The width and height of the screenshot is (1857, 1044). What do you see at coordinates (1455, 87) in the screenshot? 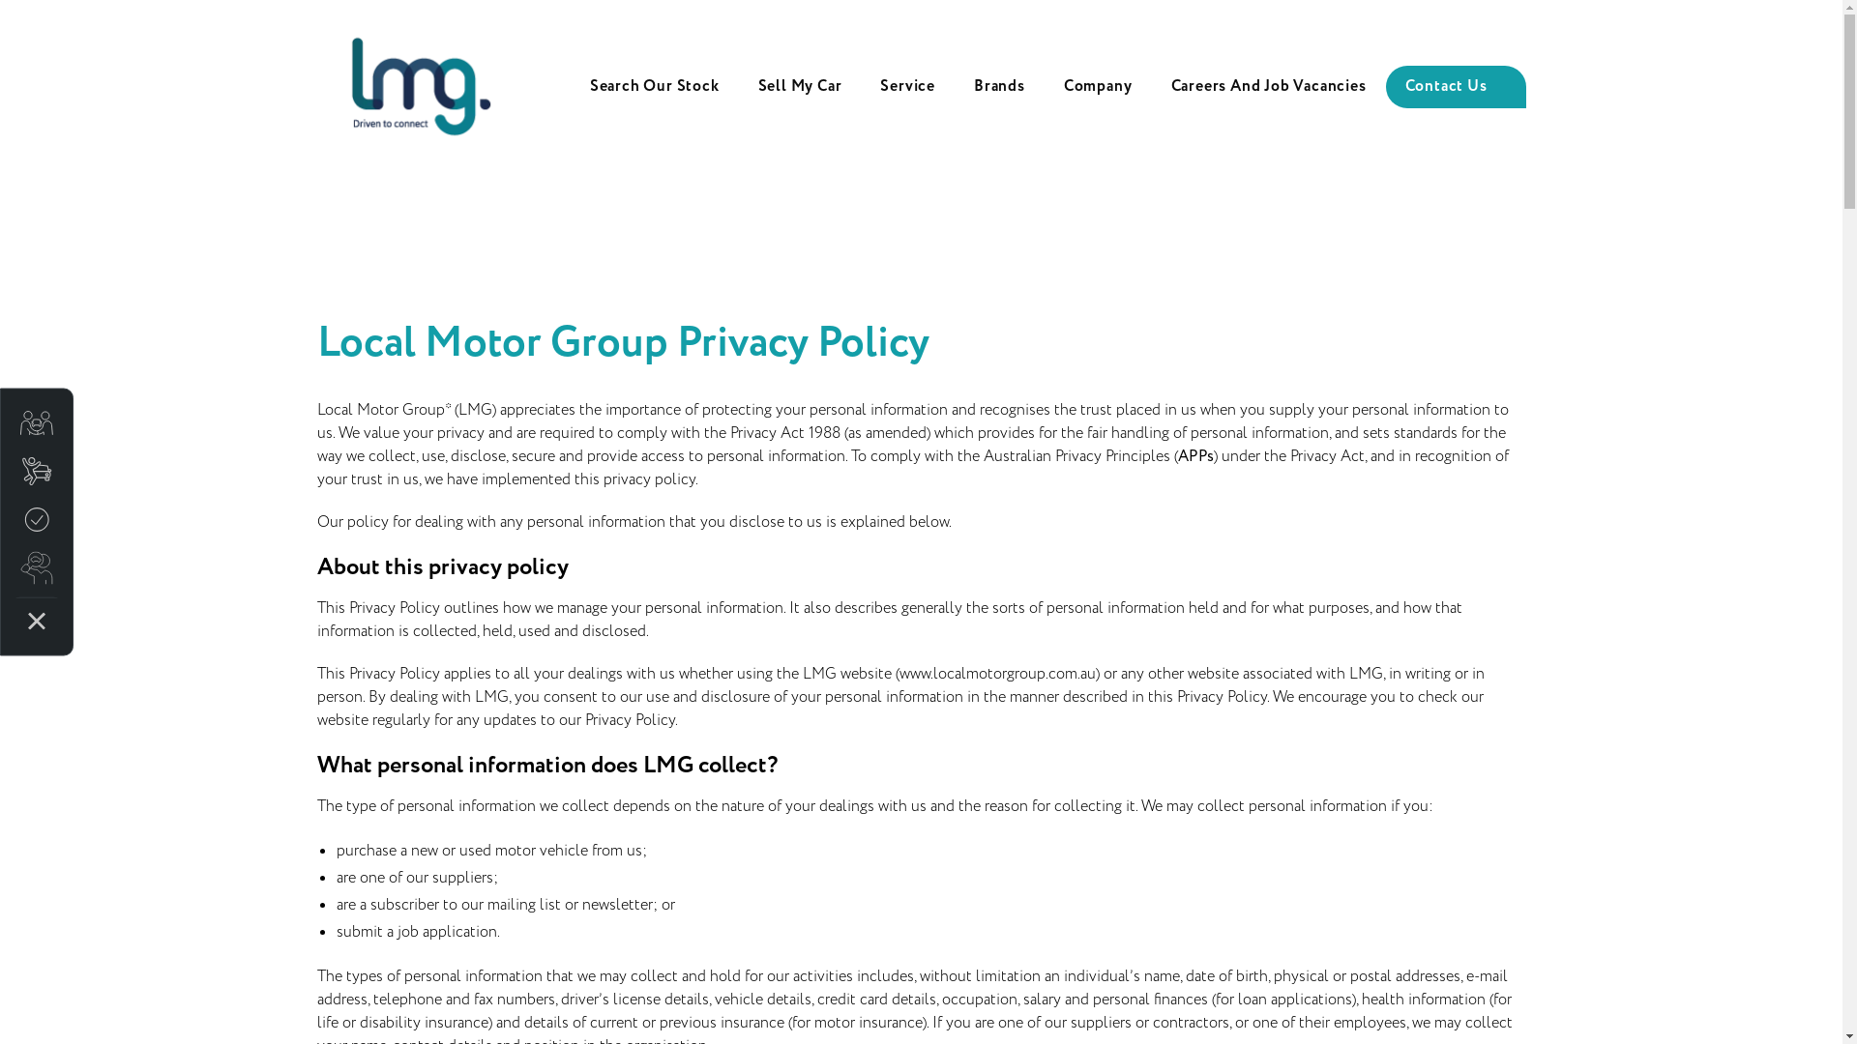
I see `Contact Us` at bounding box center [1455, 87].